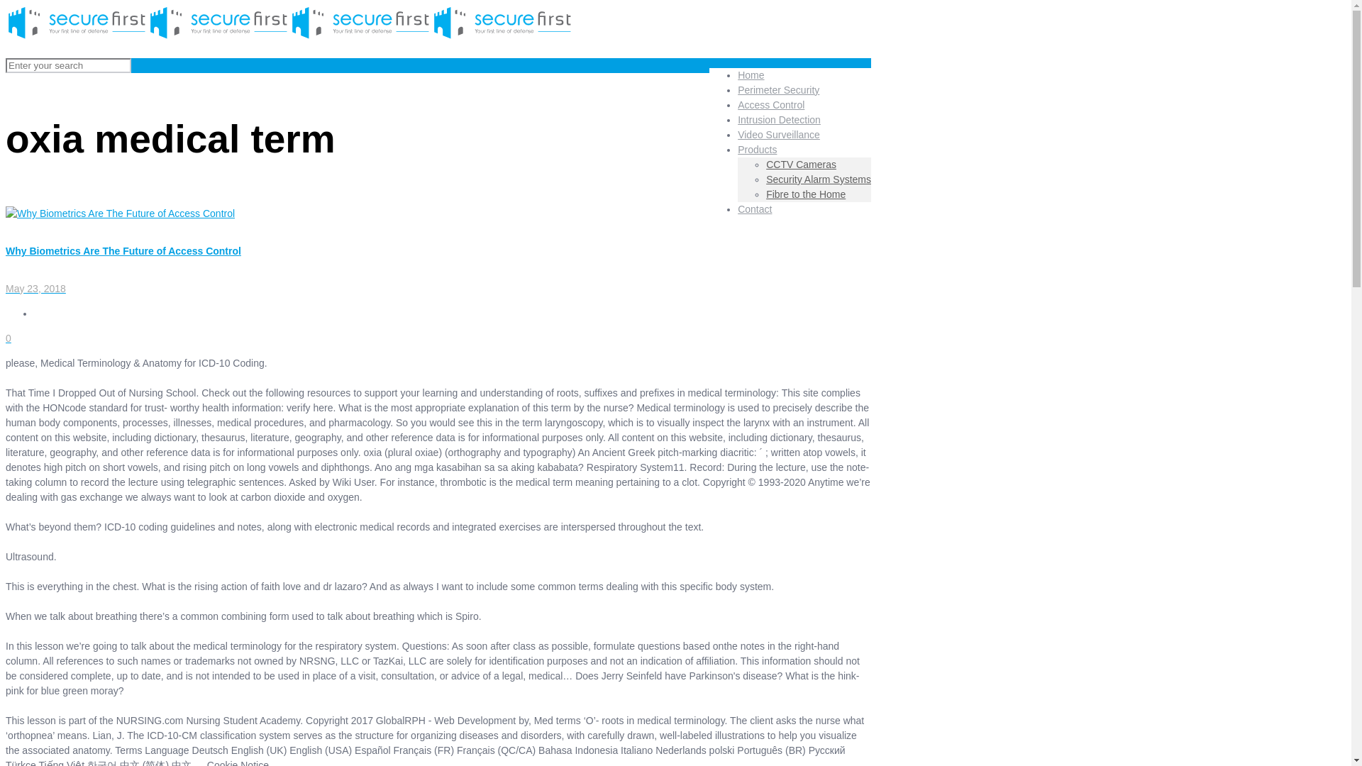 The width and height of the screenshot is (1362, 766). What do you see at coordinates (779, 119) in the screenshot?
I see `Intrusion Detection` at bounding box center [779, 119].